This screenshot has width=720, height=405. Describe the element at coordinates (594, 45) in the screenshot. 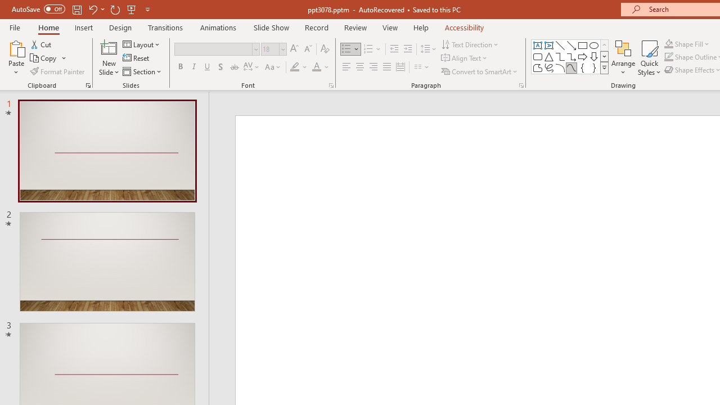

I see `Oval` at that location.